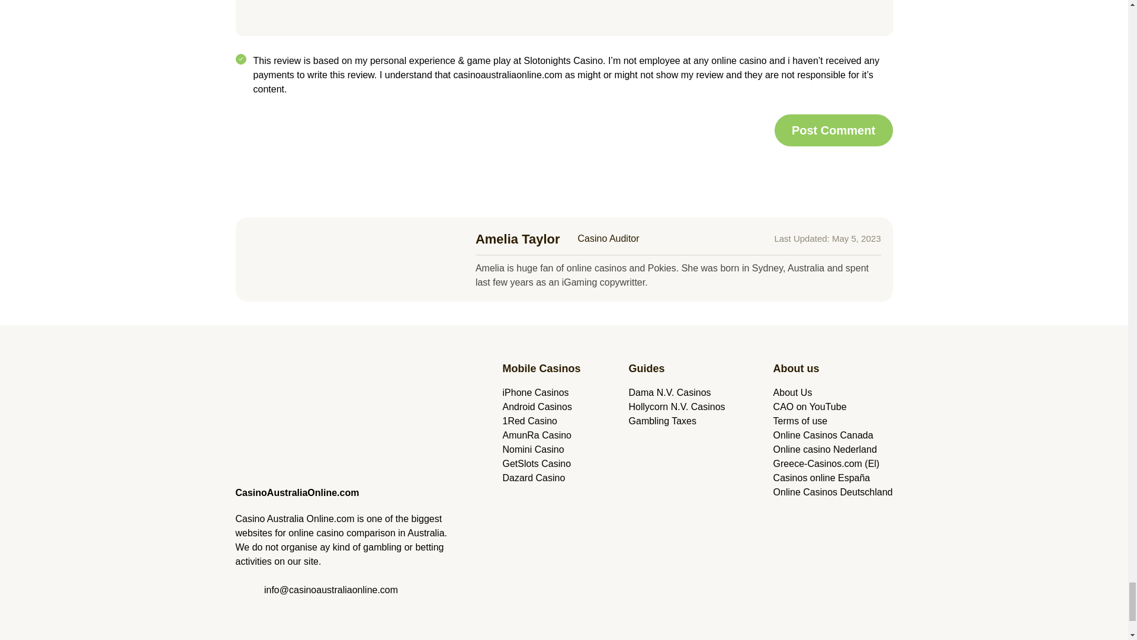  What do you see at coordinates (833, 130) in the screenshot?
I see `Post Comment` at bounding box center [833, 130].